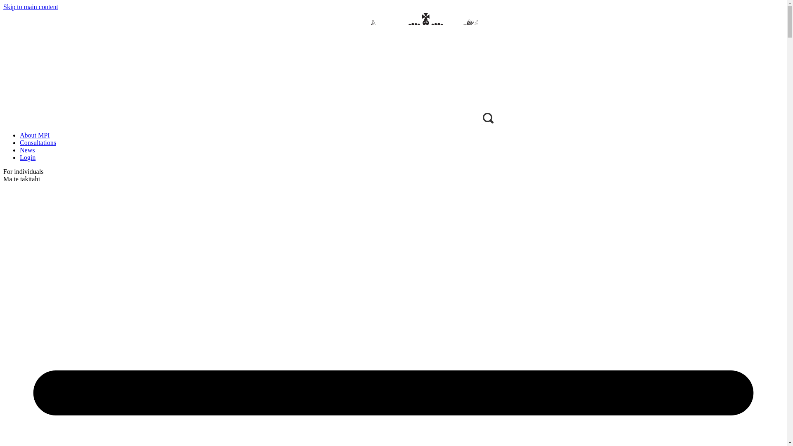 This screenshot has width=793, height=446. I want to click on Skip to main content, so click(31, 7).